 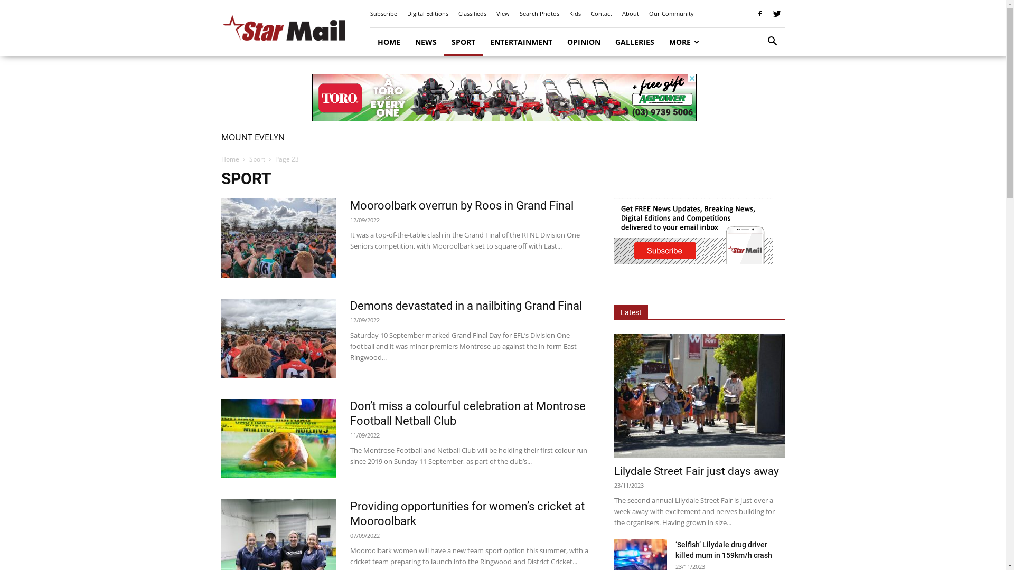 I want to click on Contact, so click(x=601, y=14).